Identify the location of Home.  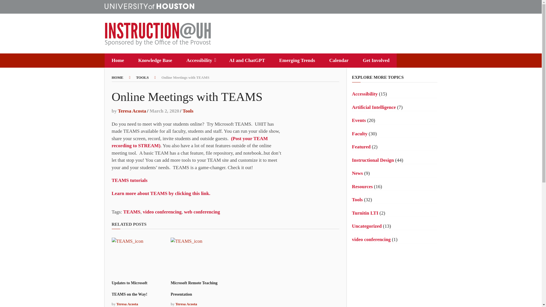
(118, 60).